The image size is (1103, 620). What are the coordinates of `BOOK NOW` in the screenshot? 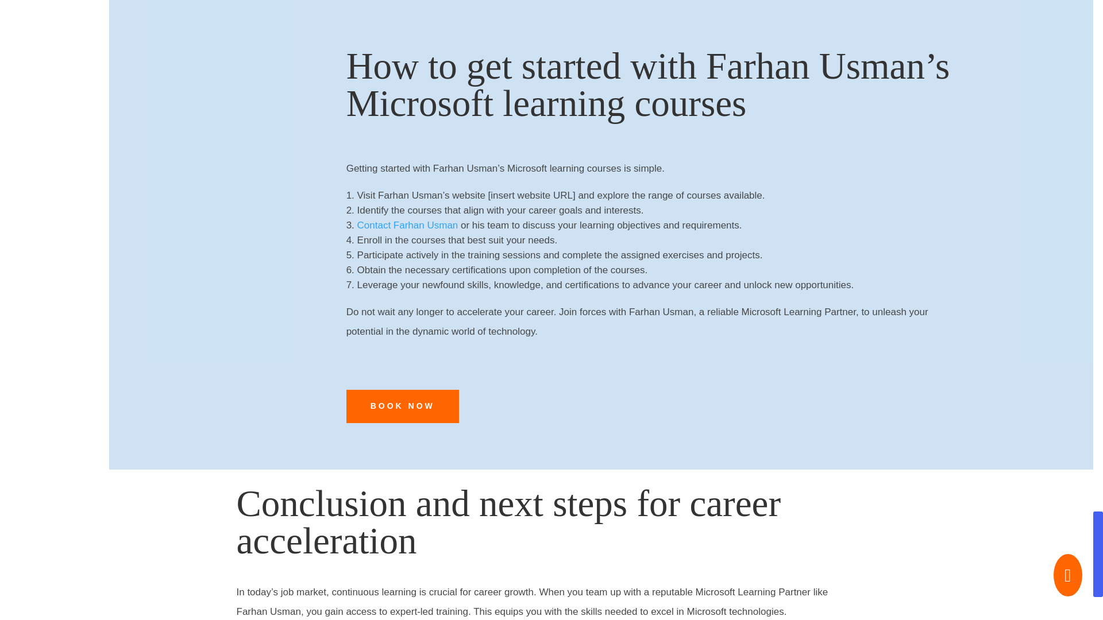 It's located at (402, 406).